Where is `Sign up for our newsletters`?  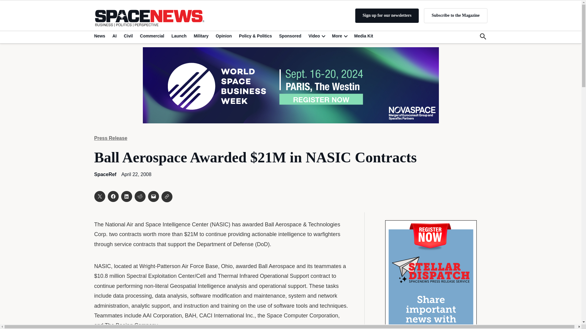 Sign up for our newsletters is located at coordinates (387, 16).